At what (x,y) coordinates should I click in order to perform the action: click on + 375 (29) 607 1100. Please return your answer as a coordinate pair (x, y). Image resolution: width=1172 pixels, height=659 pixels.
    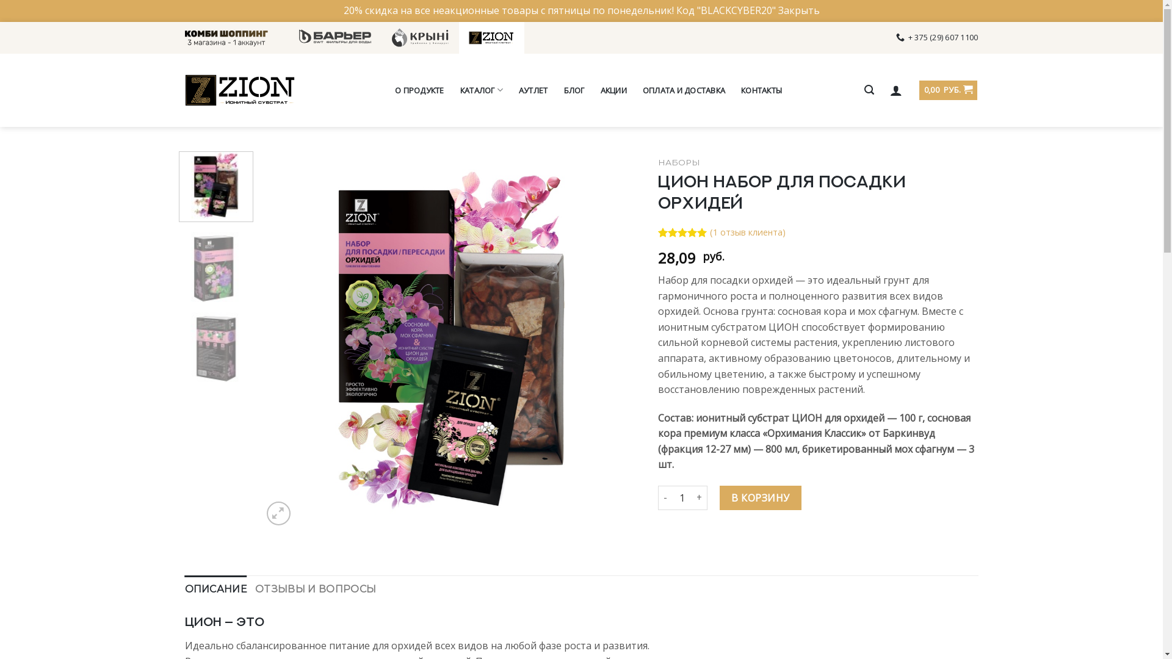
    Looking at the image, I should click on (937, 37).